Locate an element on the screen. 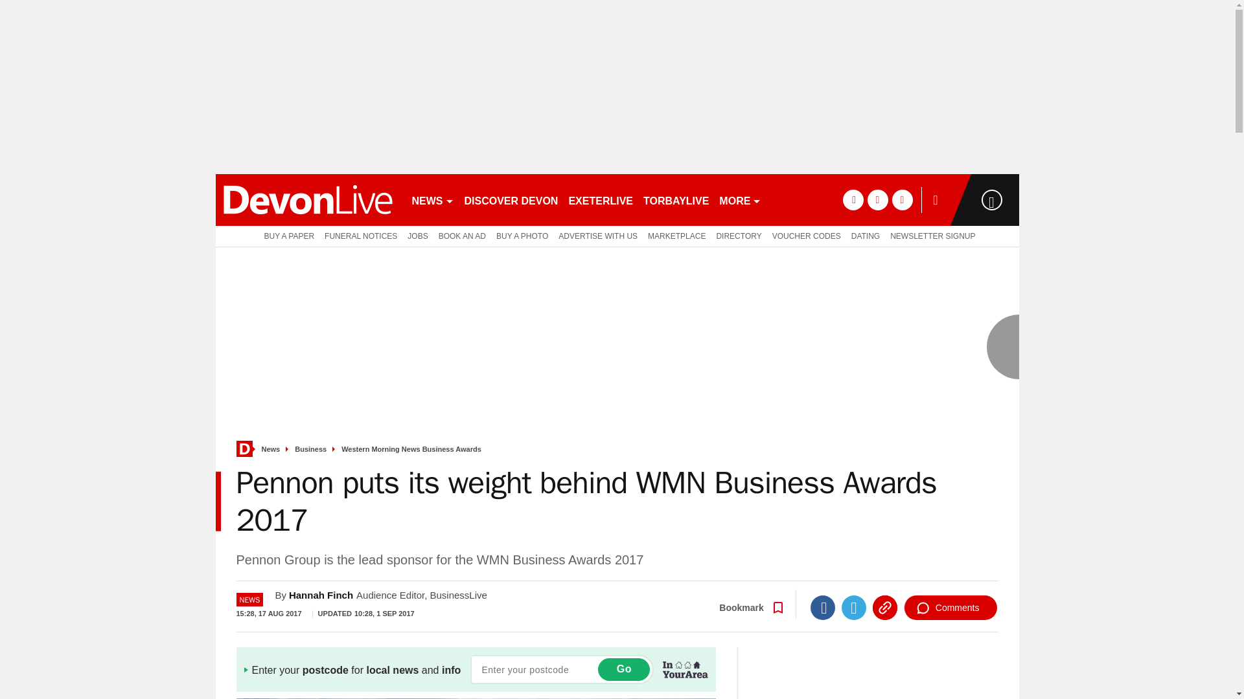 This screenshot has width=1244, height=699. twitter is located at coordinates (877, 199).